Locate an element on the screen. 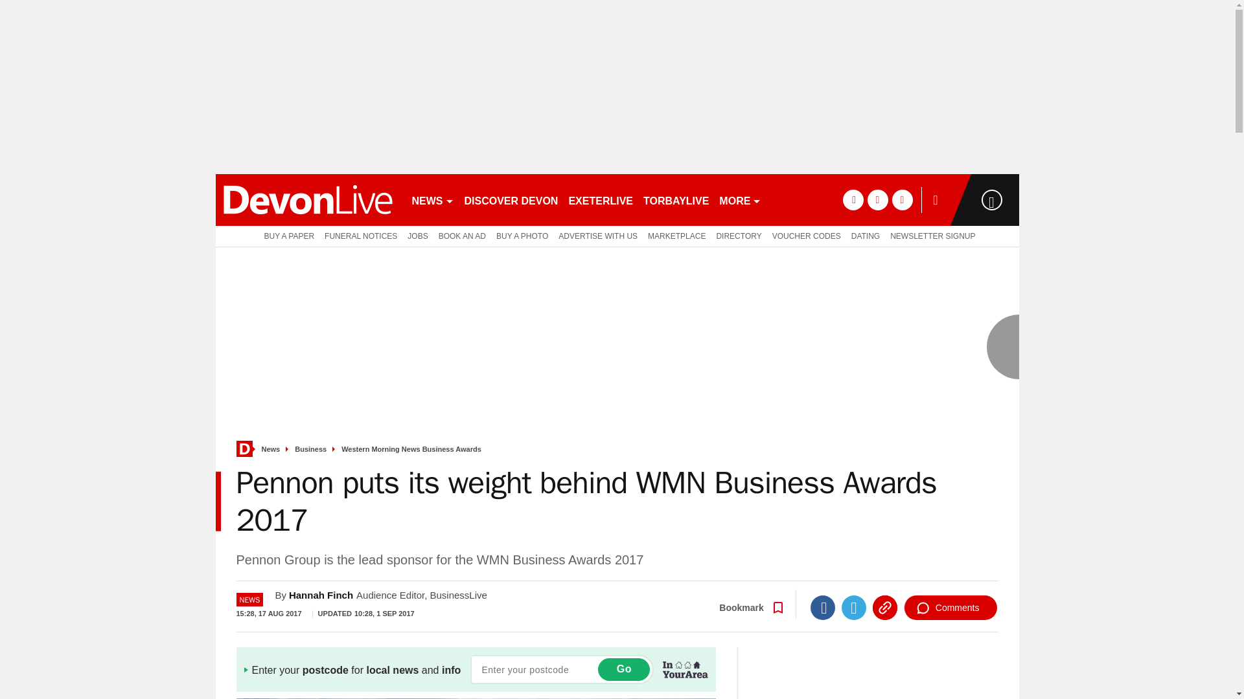 This screenshot has width=1244, height=699. twitter is located at coordinates (877, 199).